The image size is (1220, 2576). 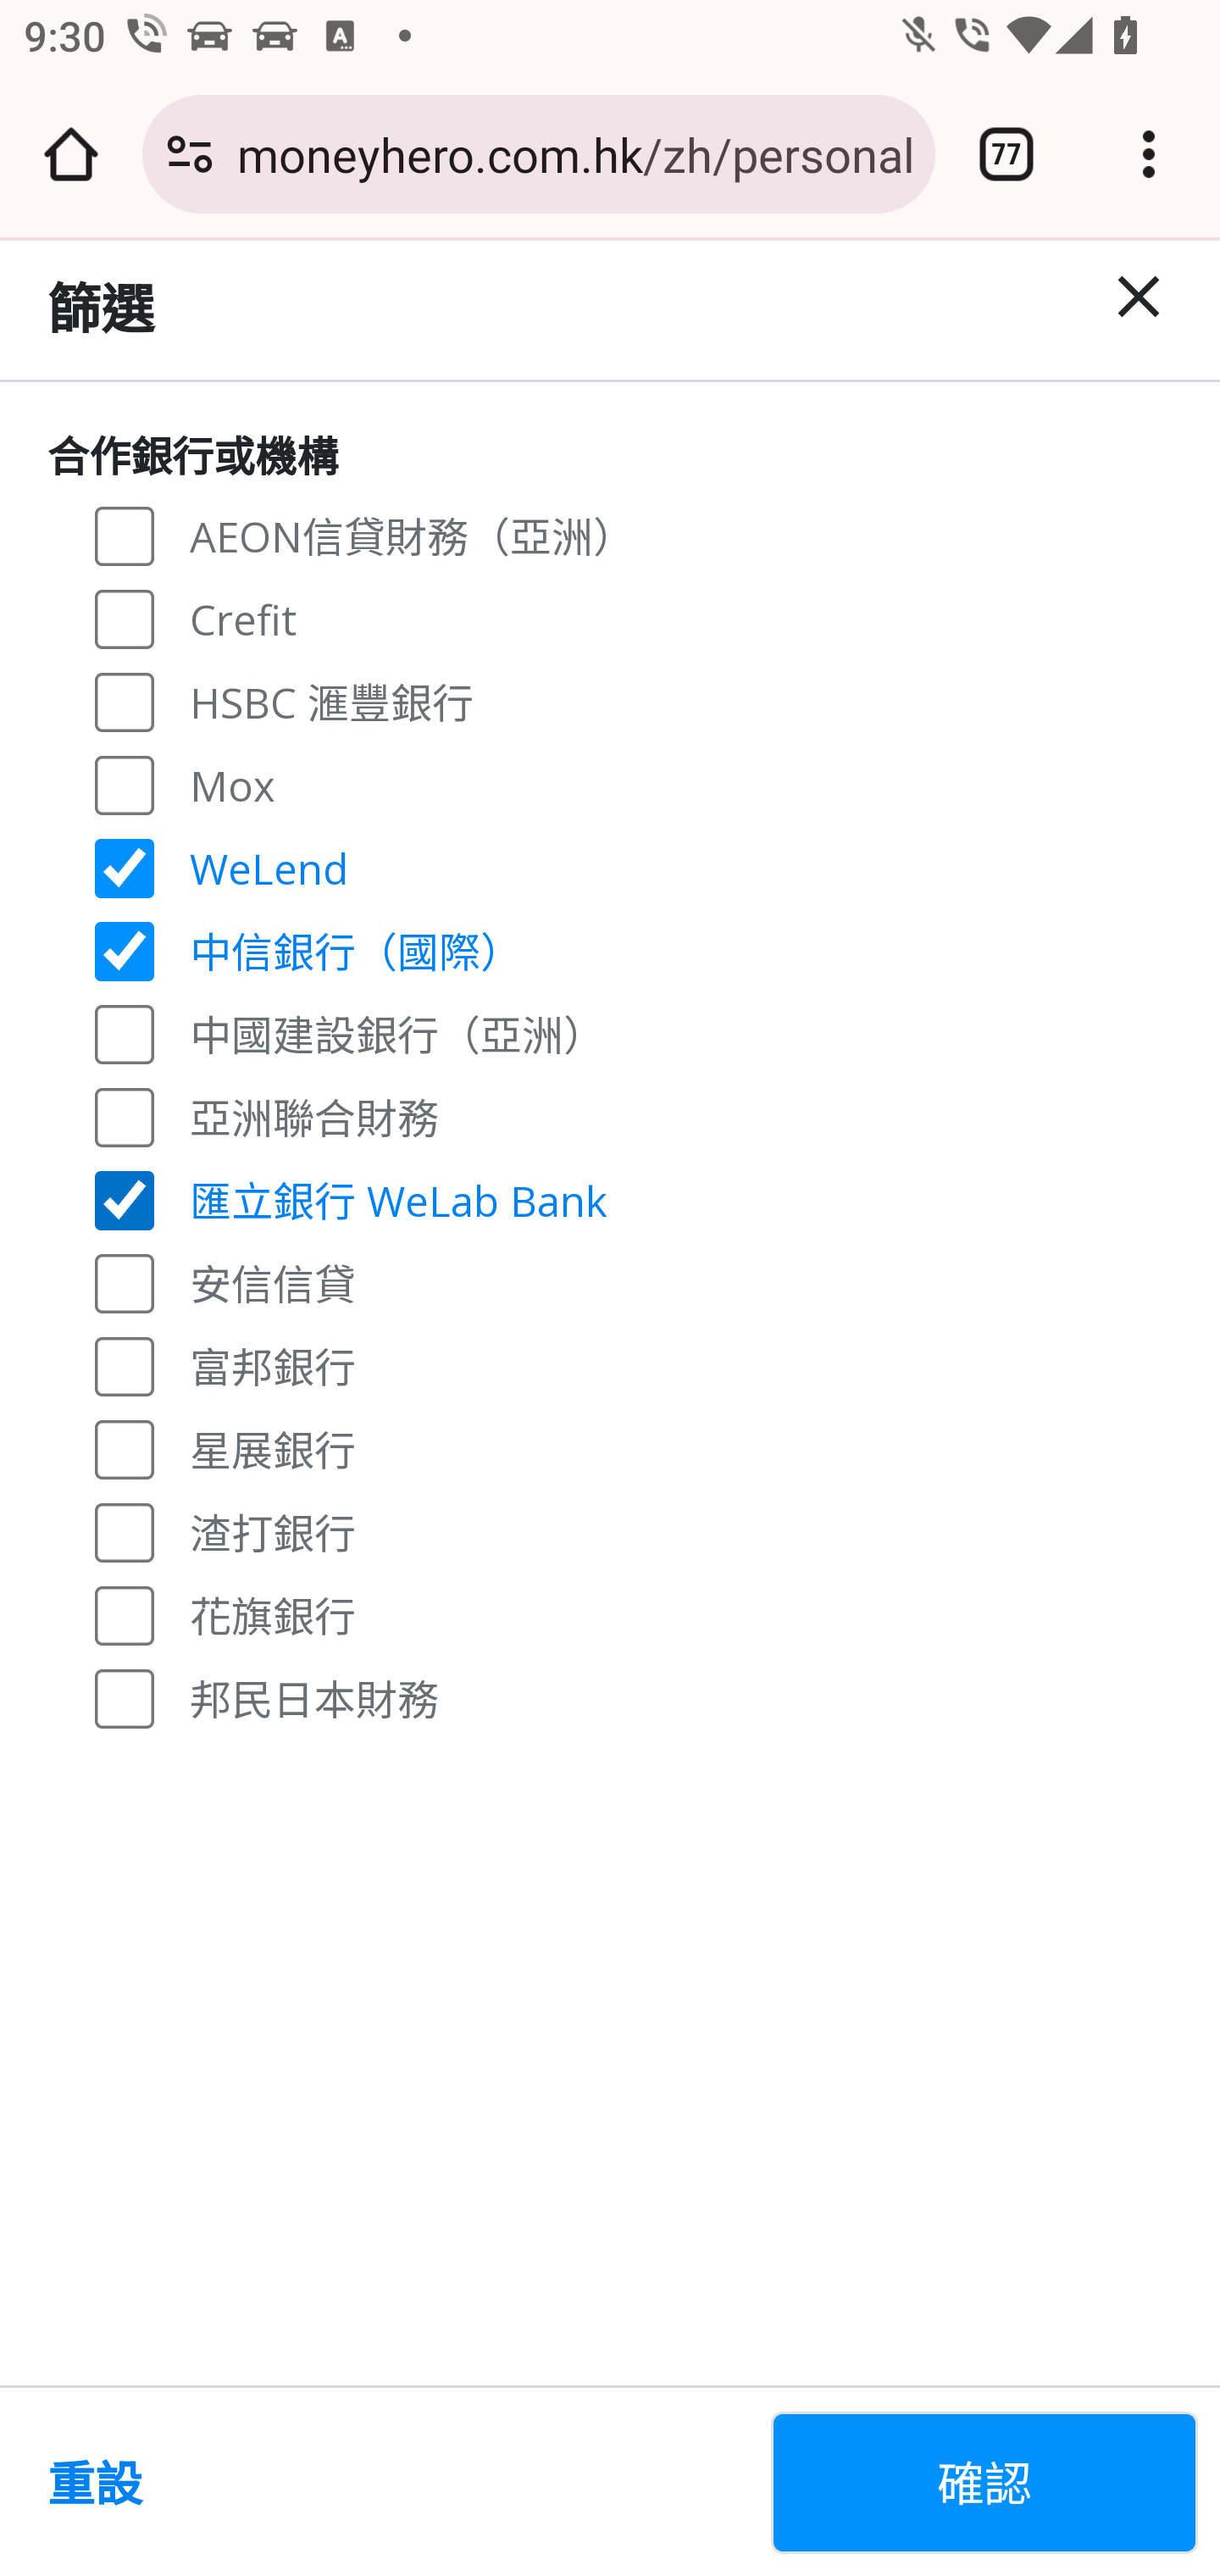 What do you see at coordinates (125, 700) in the screenshot?
I see `HSBC 滙豐銀行` at bounding box center [125, 700].